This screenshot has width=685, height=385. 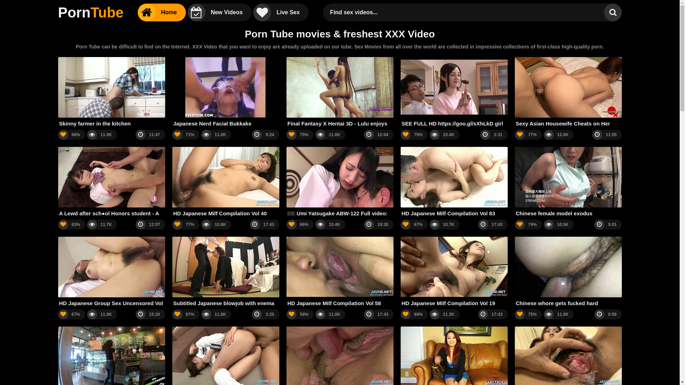 I want to click on SEE FULL HD https://goo.gl/sXhLkD girl japanese sex big- tit, so click(x=454, y=92).